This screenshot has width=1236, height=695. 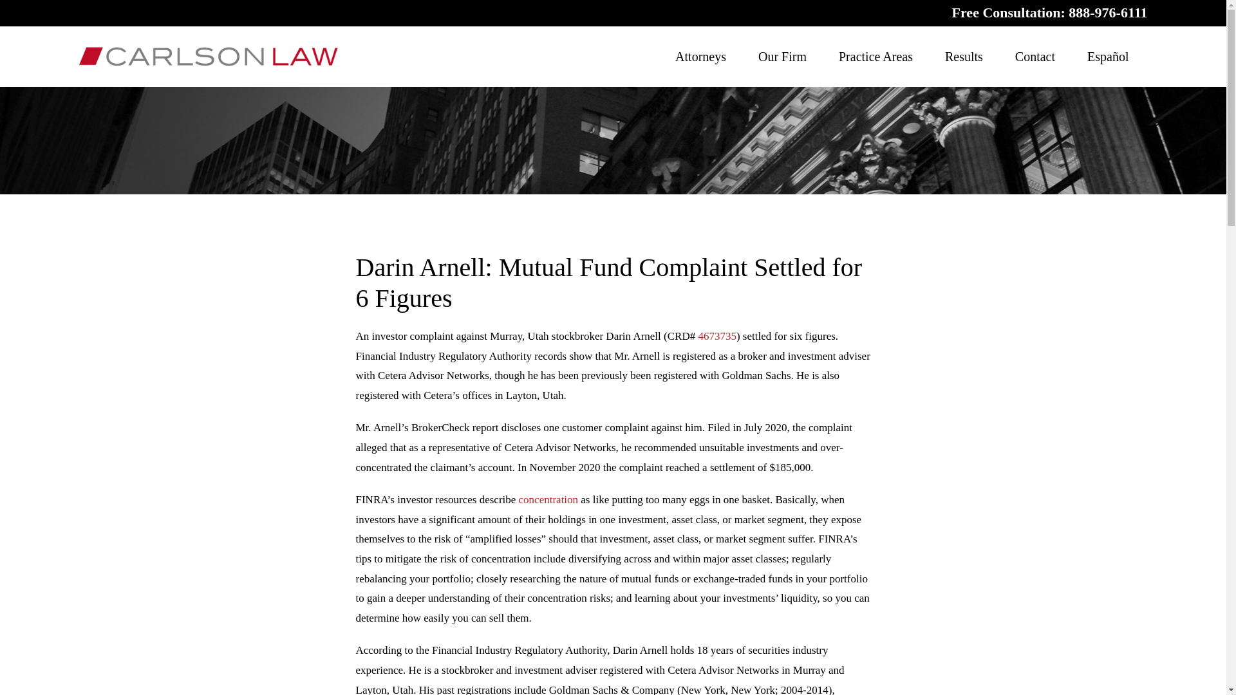 What do you see at coordinates (964, 57) in the screenshot?
I see `Results` at bounding box center [964, 57].